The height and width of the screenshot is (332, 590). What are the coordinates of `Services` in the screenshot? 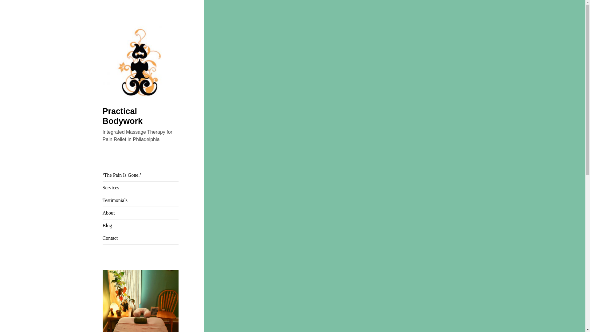 It's located at (141, 188).